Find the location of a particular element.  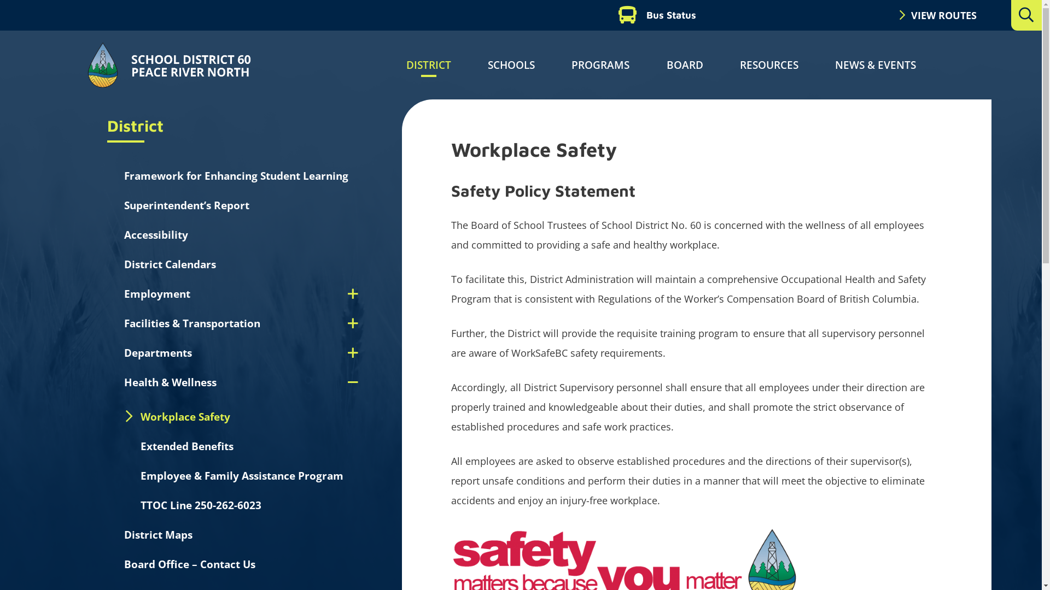

Employee & Family Assistance Program is located at coordinates (242, 476).